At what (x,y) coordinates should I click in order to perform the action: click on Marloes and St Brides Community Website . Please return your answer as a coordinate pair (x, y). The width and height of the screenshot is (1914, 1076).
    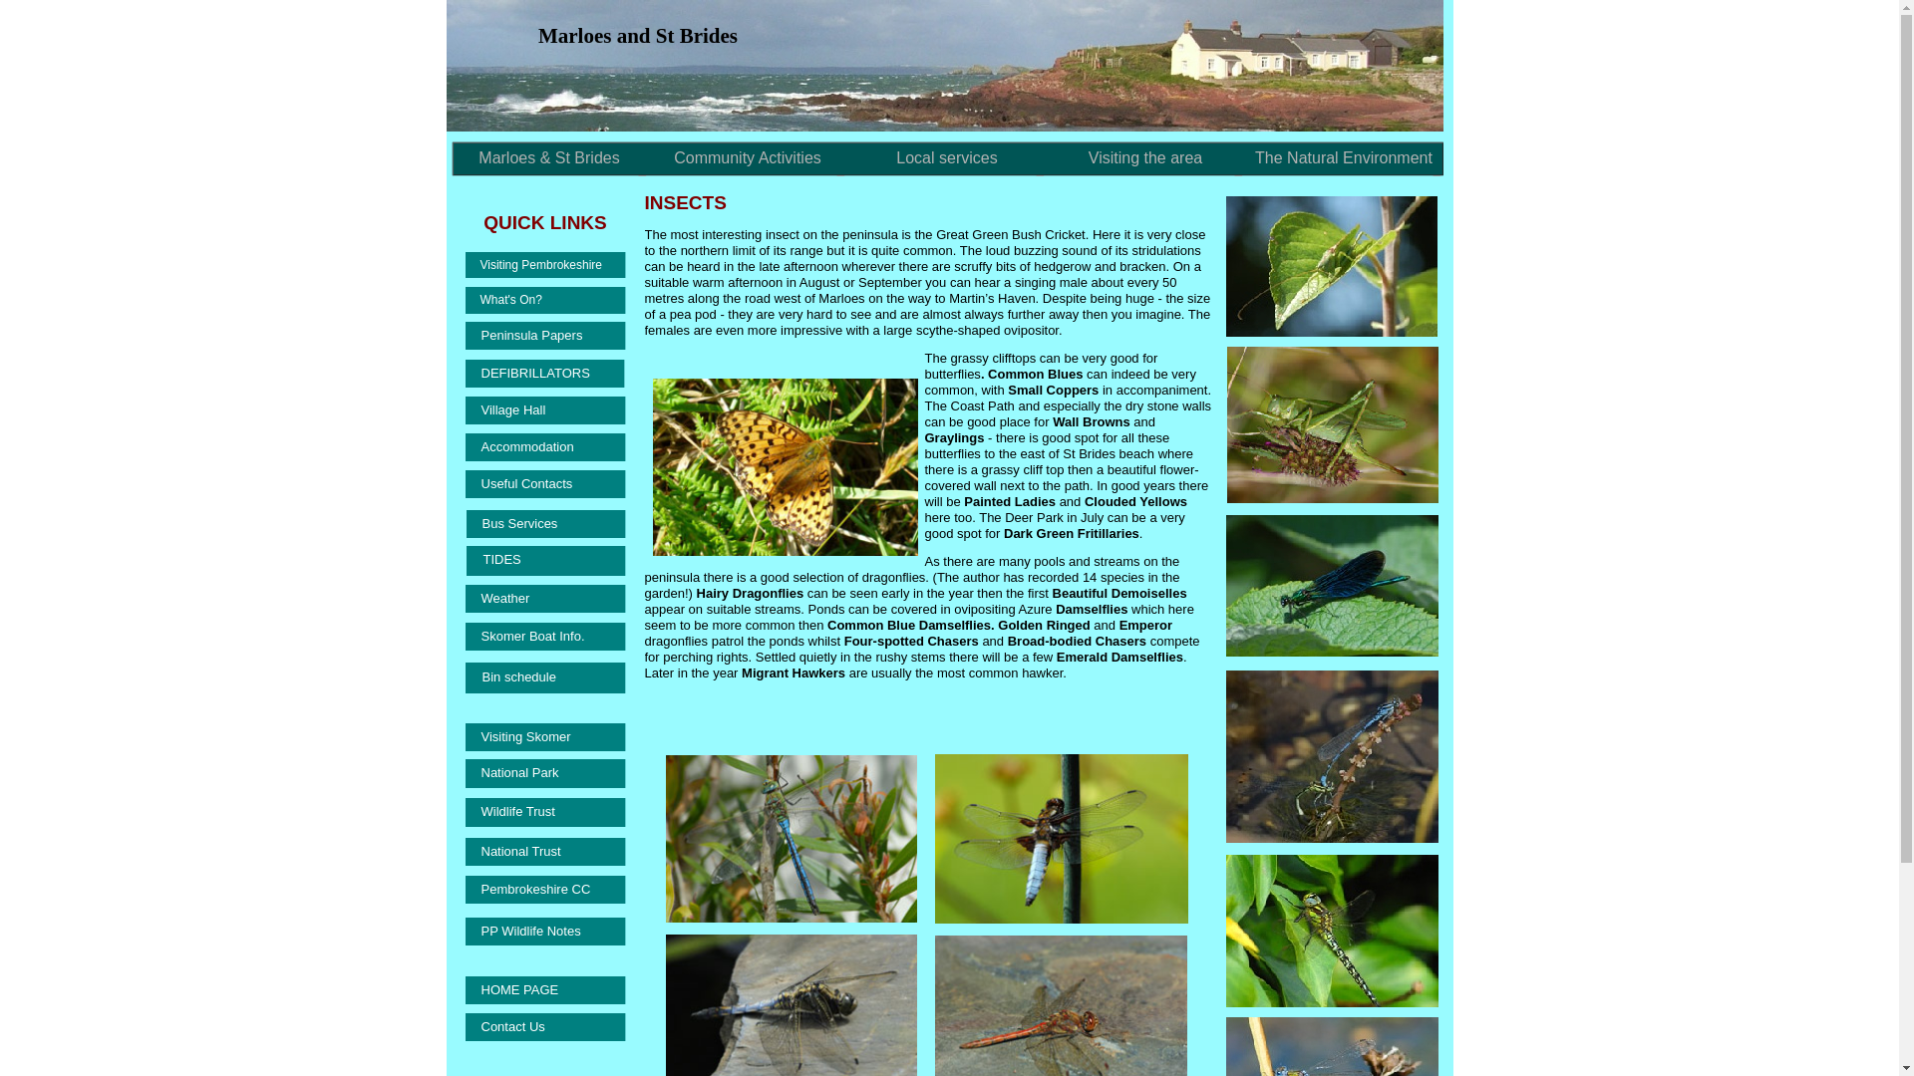
    Looking at the image, I should click on (548, 158).